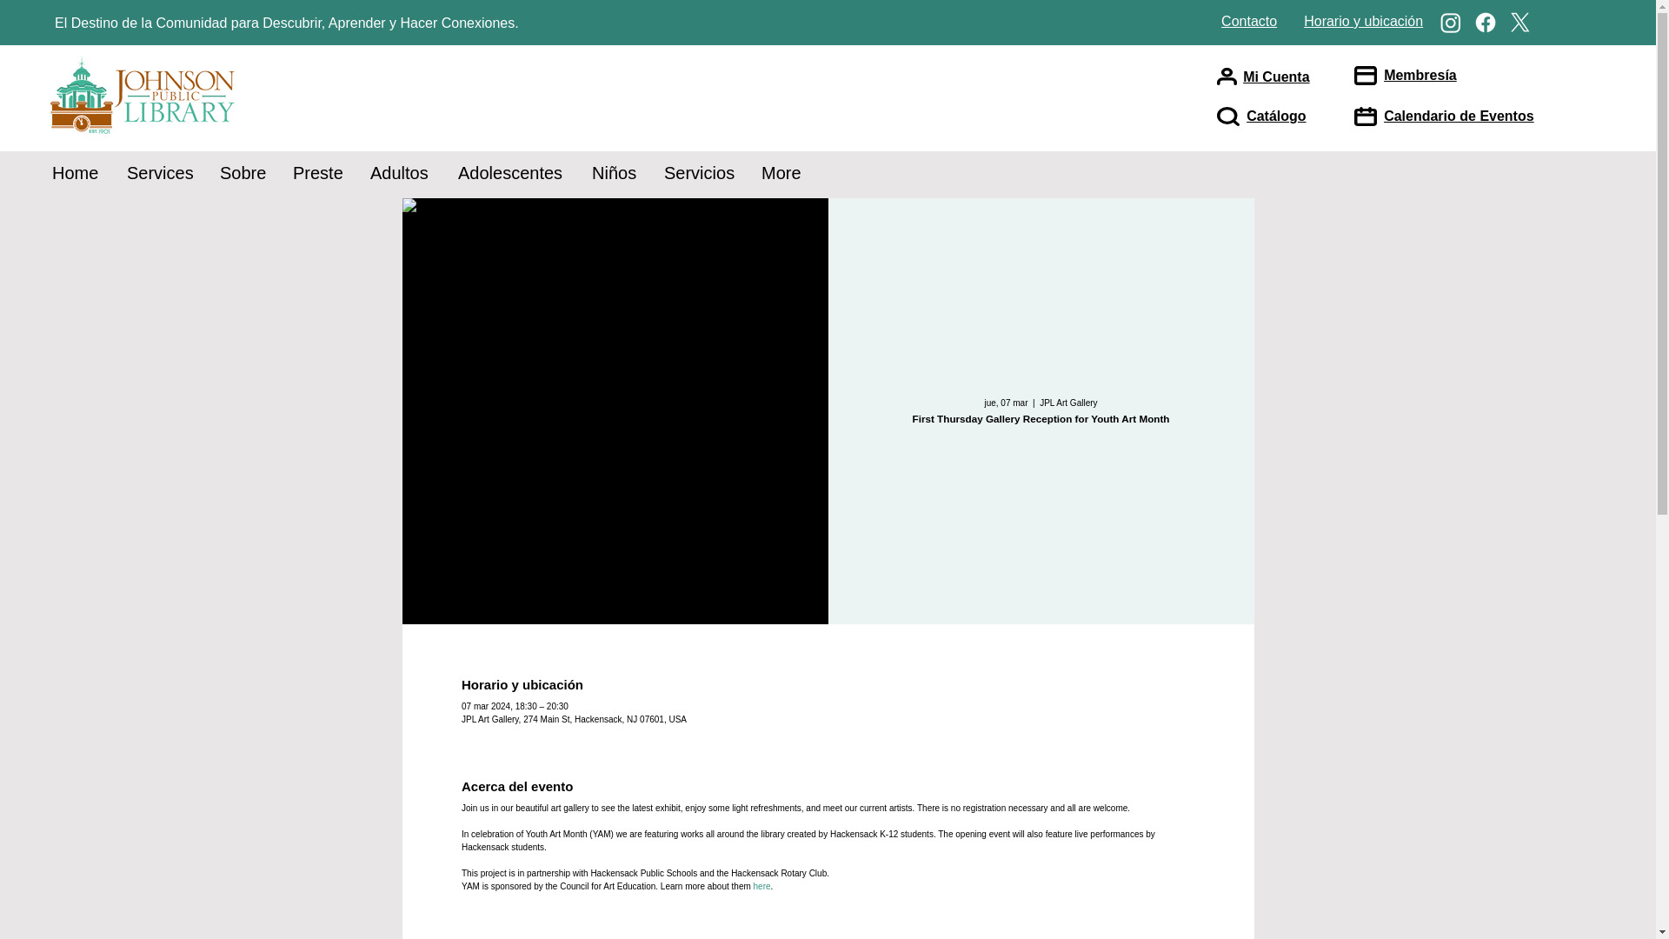  What do you see at coordinates (1248, 21) in the screenshot?
I see `Contacto` at bounding box center [1248, 21].